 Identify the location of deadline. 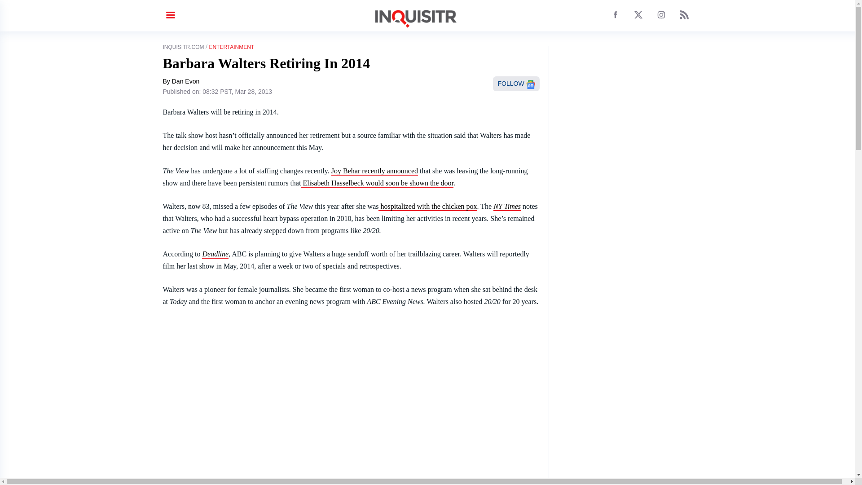
(215, 254).